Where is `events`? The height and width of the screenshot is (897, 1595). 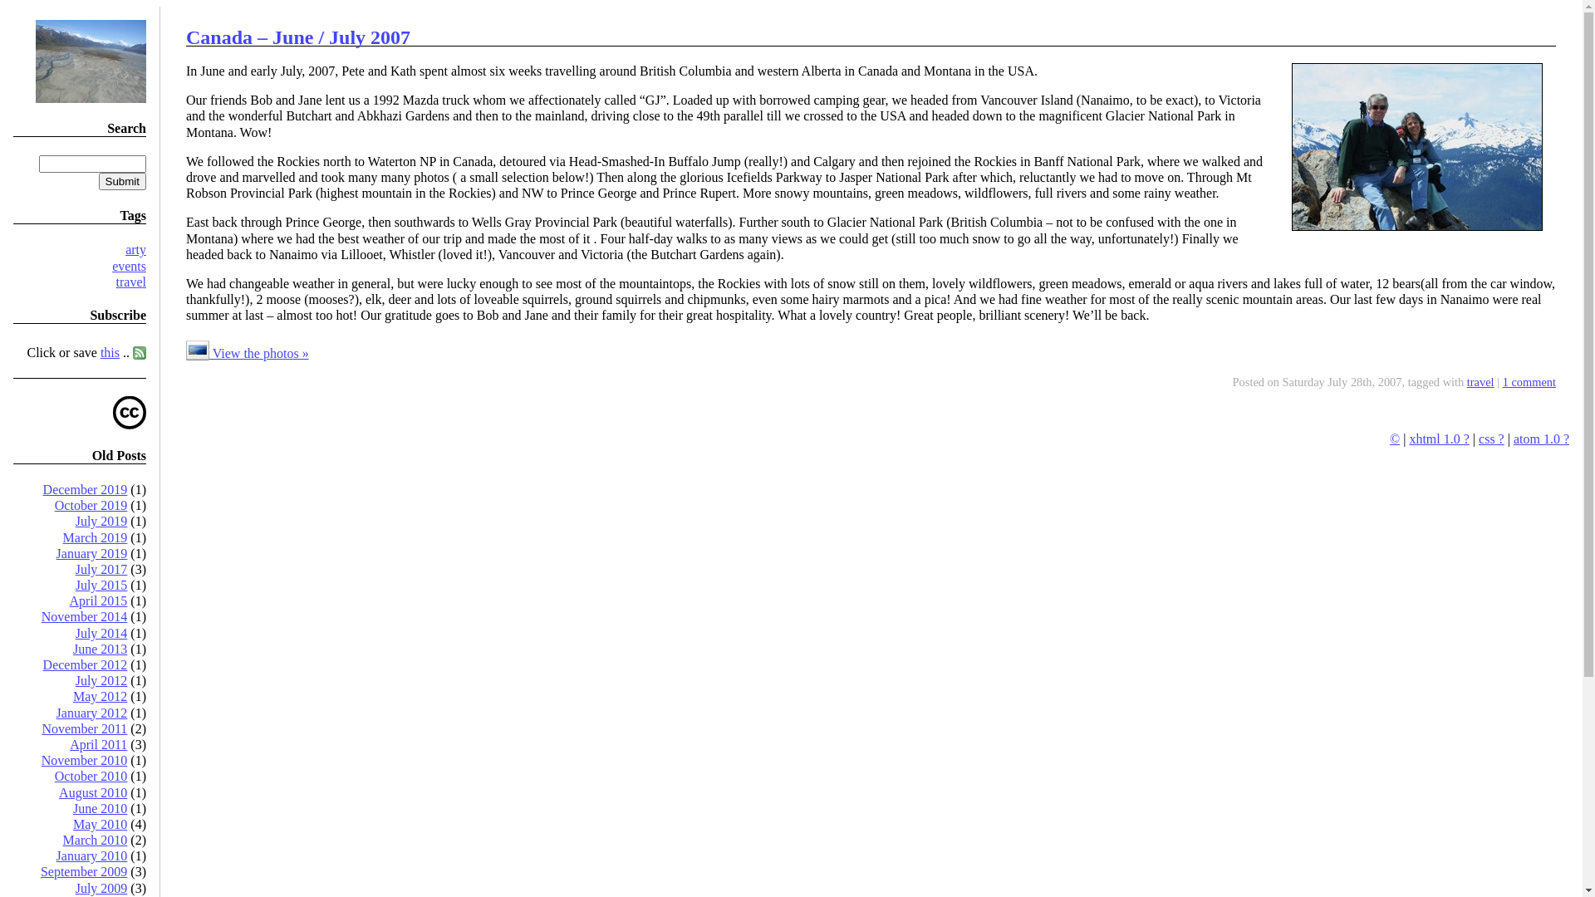 events is located at coordinates (130, 266).